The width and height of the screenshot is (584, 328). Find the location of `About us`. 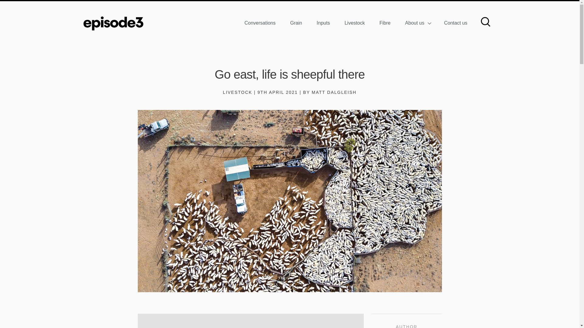

About us is located at coordinates (417, 22).